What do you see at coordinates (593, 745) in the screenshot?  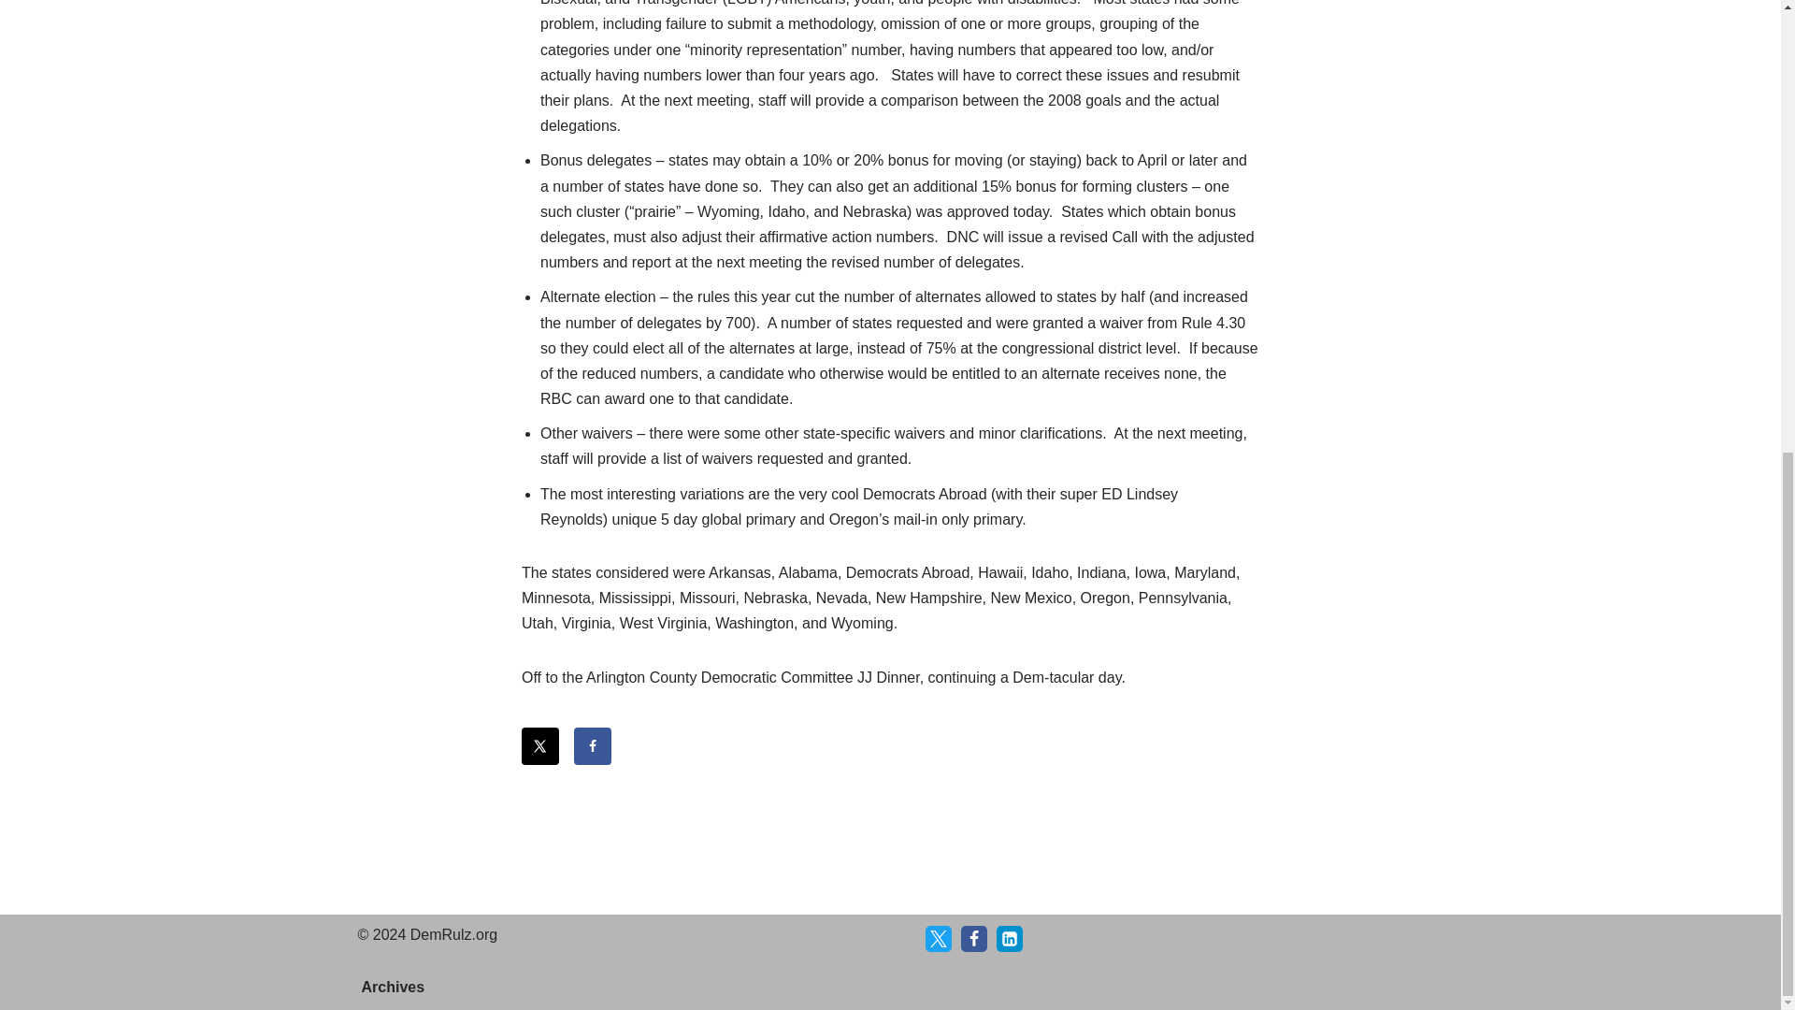 I see `Share on Facebook` at bounding box center [593, 745].